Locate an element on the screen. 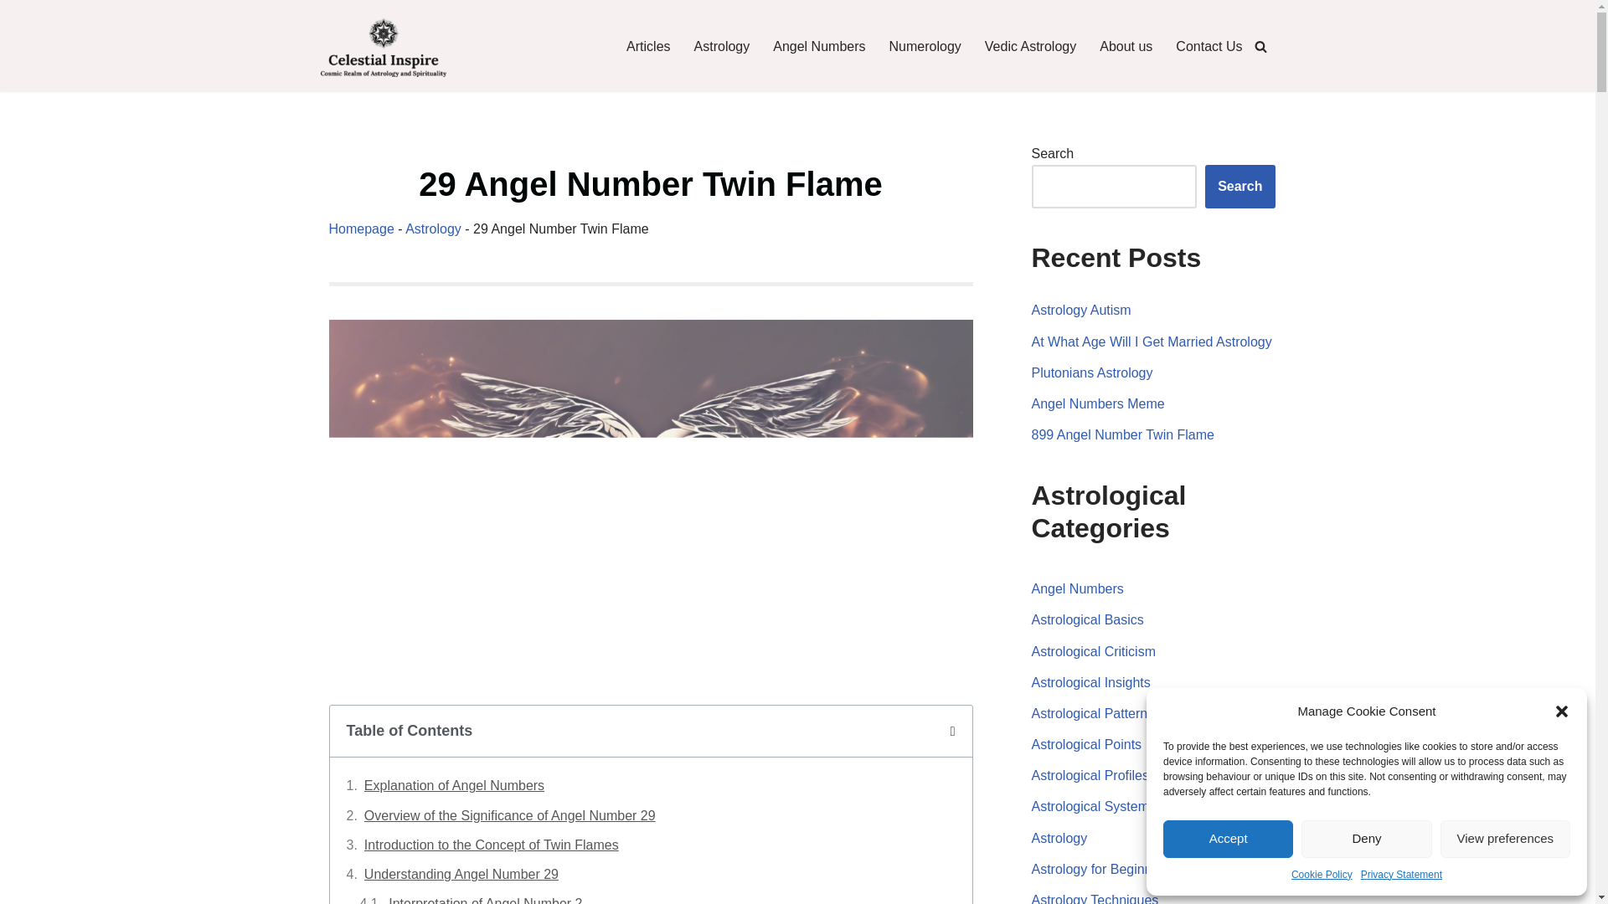 The image size is (1608, 904). Accept is located at coordinates (1228, 839).